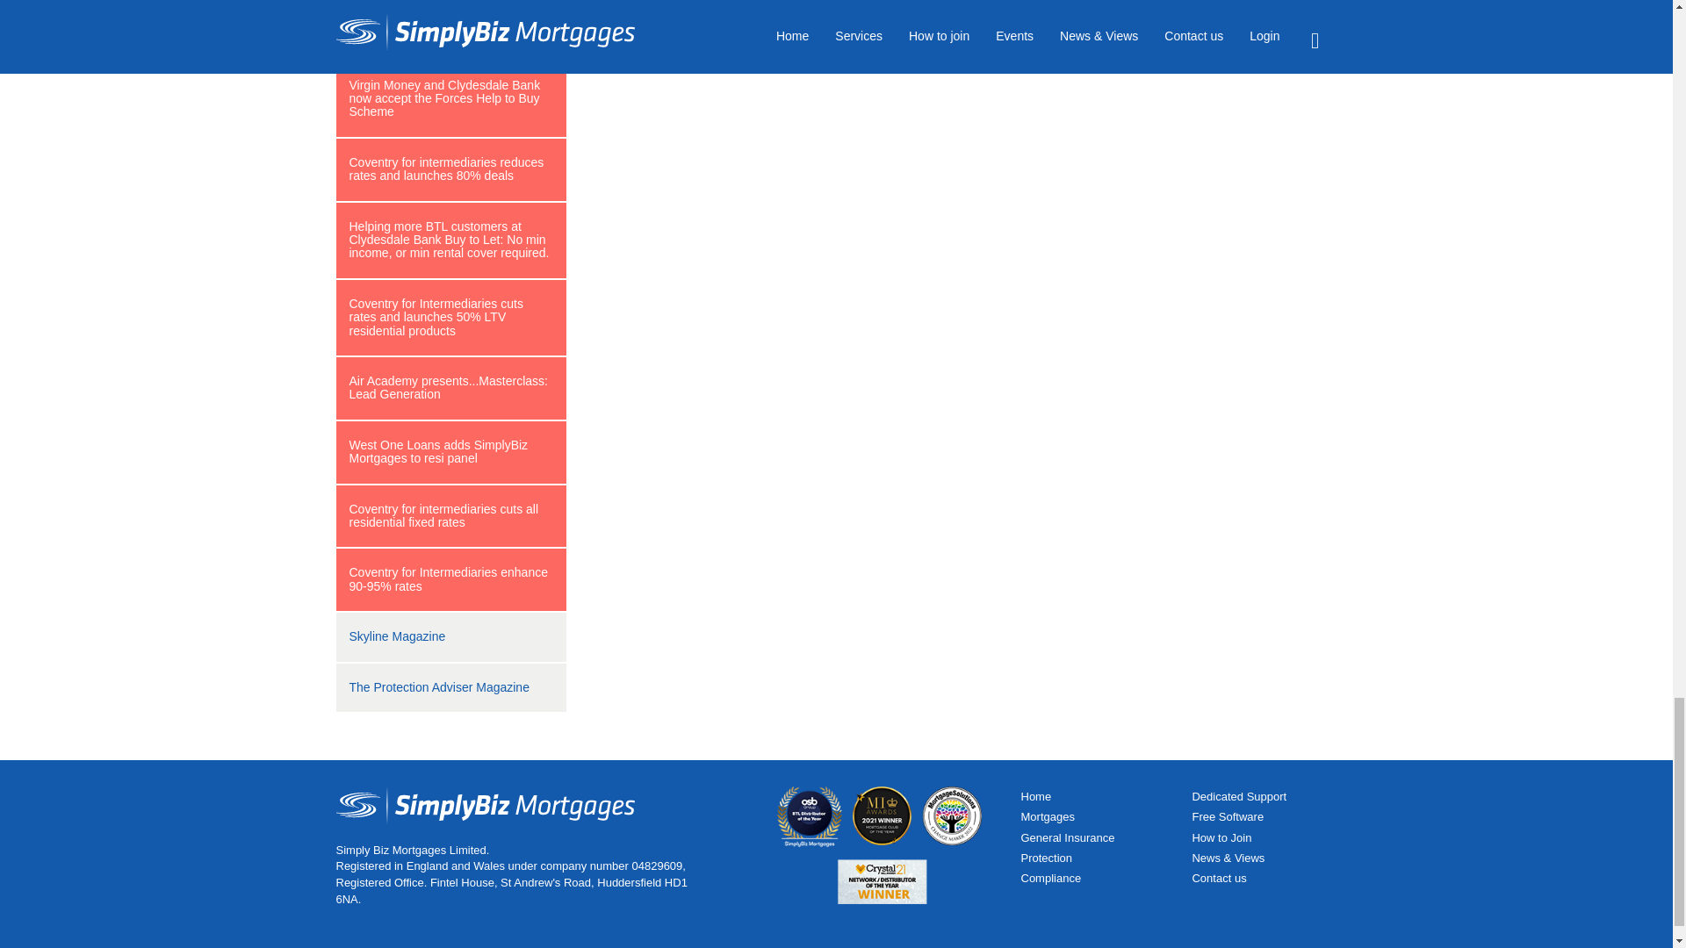 This screenshot has width=1686, height=948. What do you see at coordinates (1034, 795) in the screenshot?
I see `Simply Biz Mortgages Home` at bounding box center [1034, 795].